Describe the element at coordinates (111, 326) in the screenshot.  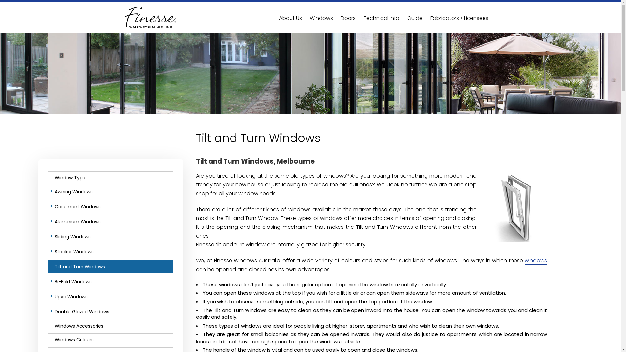
I see `Windows Accessories` at that location.